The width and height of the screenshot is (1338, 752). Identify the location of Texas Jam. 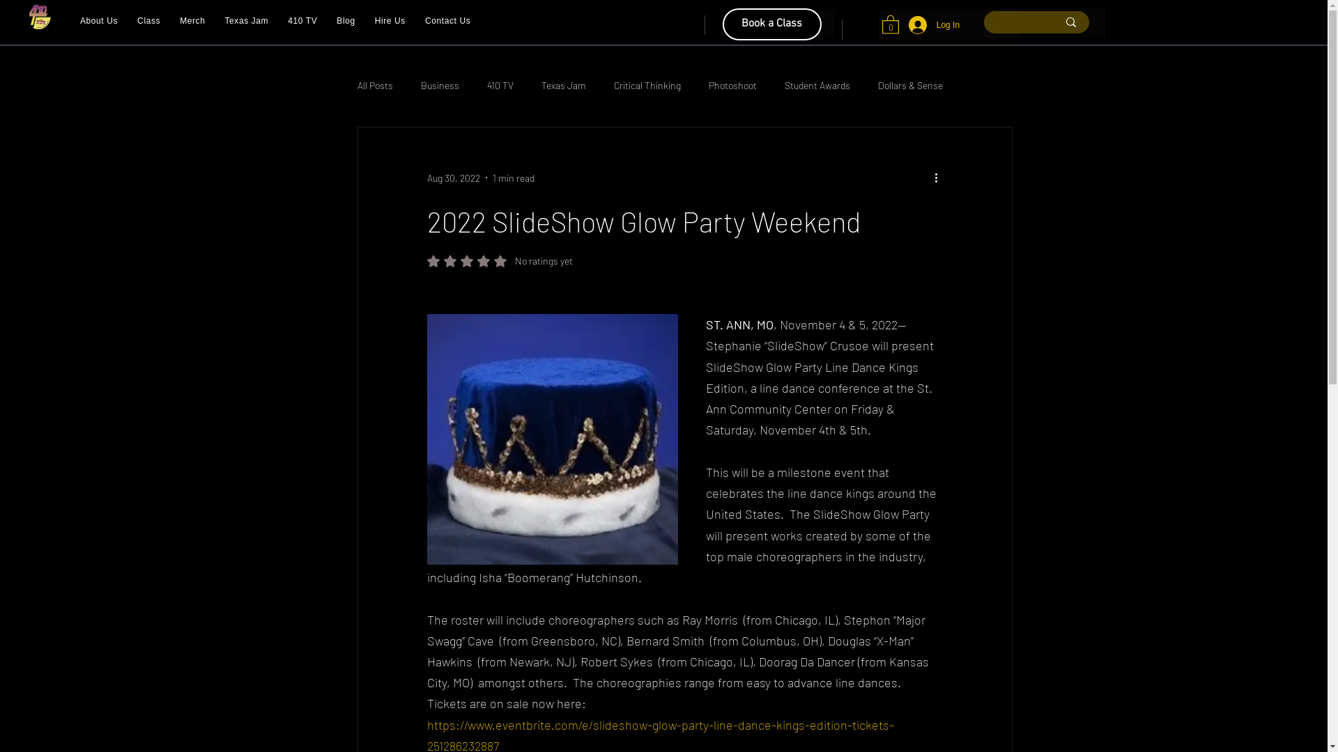
(247, 21).